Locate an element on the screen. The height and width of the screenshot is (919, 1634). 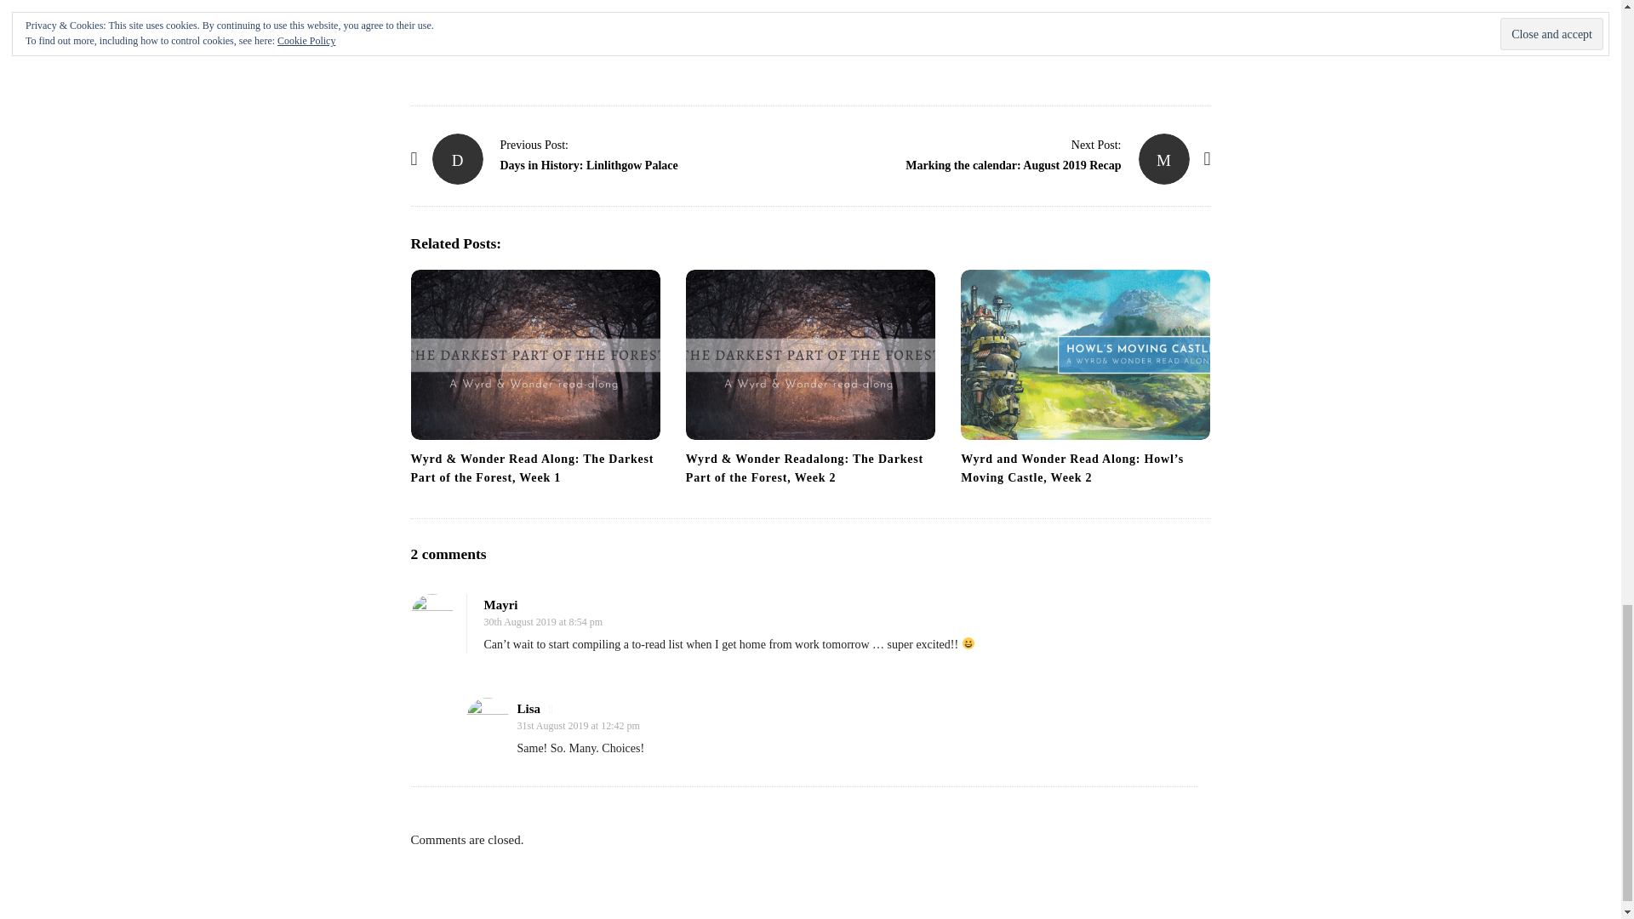
Marking the calendar: August 2019 Recap is located at coordinates (1096, 145).